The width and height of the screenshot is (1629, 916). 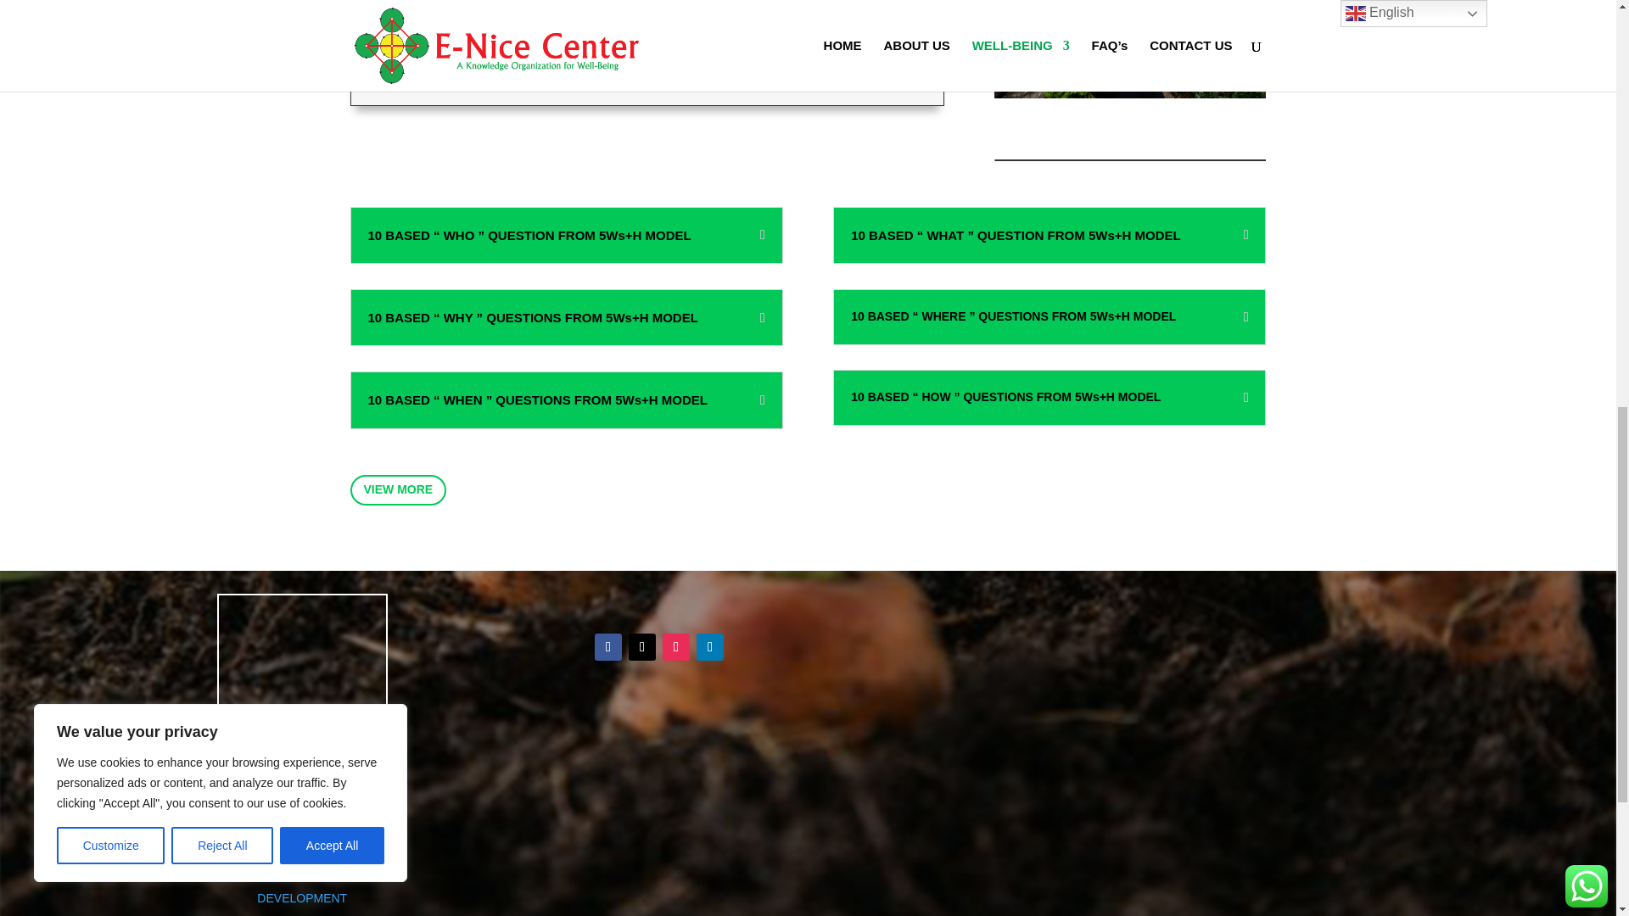 I want to click on Follow on Instagram, so click(x=675, y=646).